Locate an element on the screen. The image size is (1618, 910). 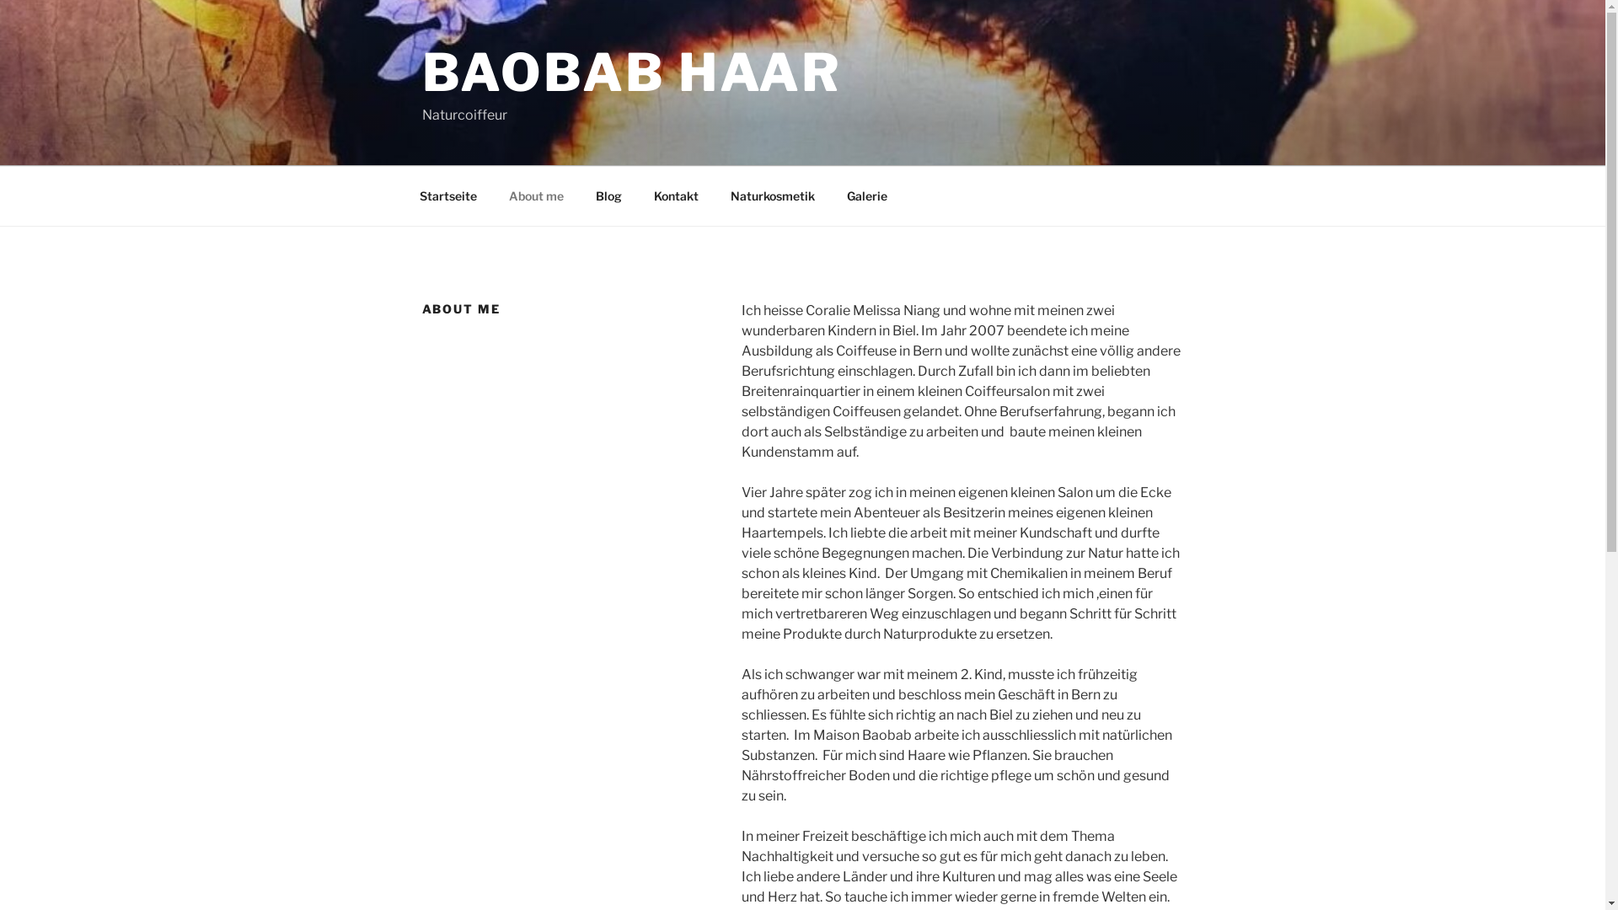
BAOBAB HAAR is located at coordinates (631, 72).